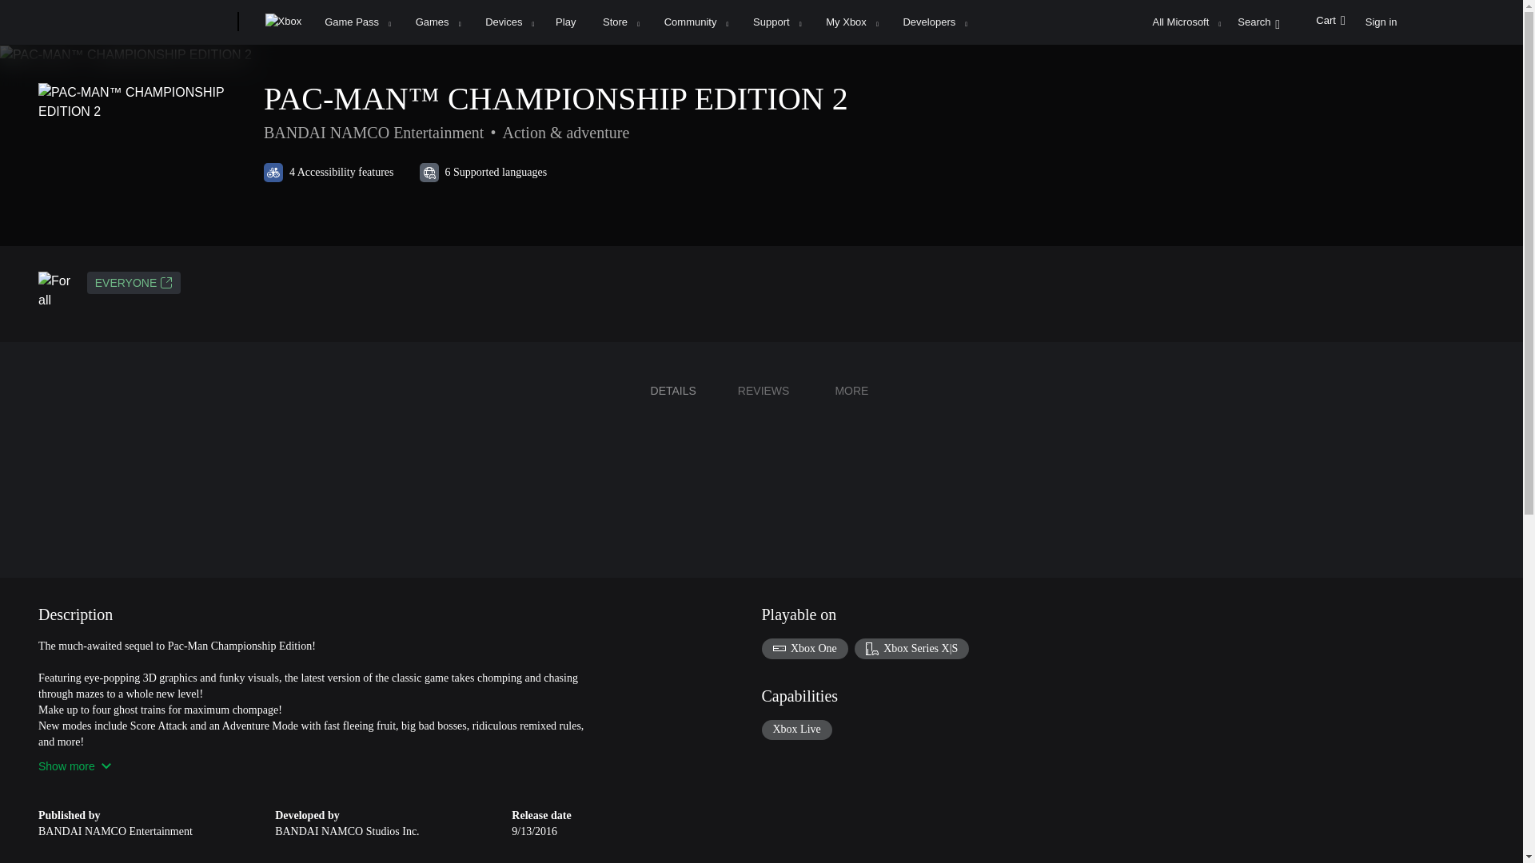 Image resolution: width=1535 pixels, height=863 pixels. Describe the element at coordinates (176, 22) in the screenshot. I see `Microsoft` at that location.